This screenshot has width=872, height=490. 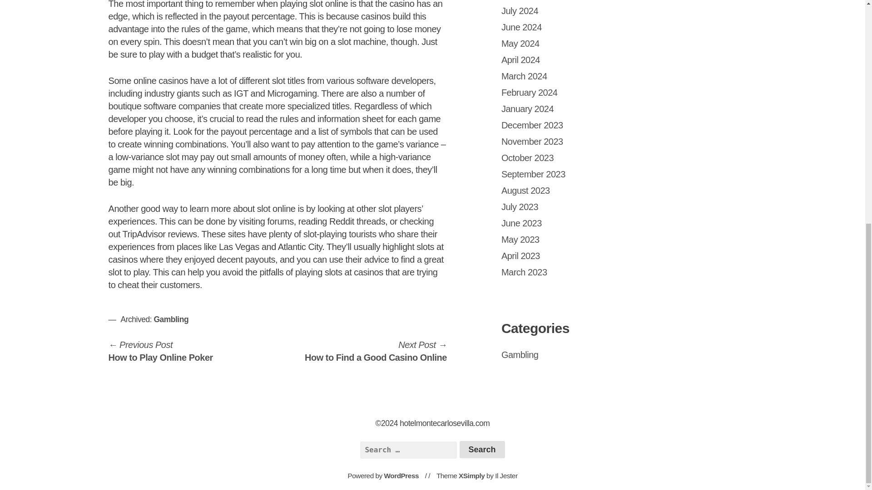 What do you see at coordinates (171, 319) in the screenshot?
I see `Gambling` at bounding box center [171, 319].